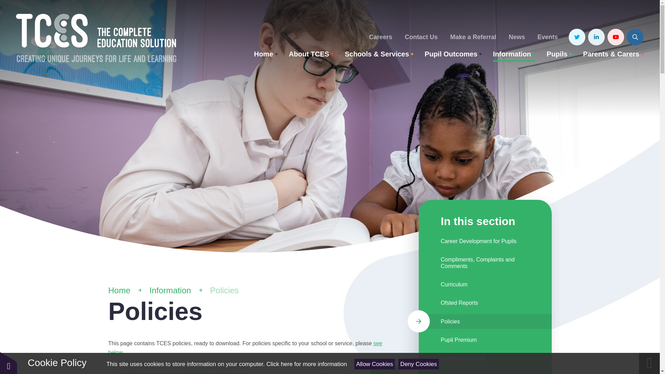 The image size is (665, 374). What do you see at coordinates (311, 54) in the screenshot?
I see `About TCES` at bounding box center [311, 54].